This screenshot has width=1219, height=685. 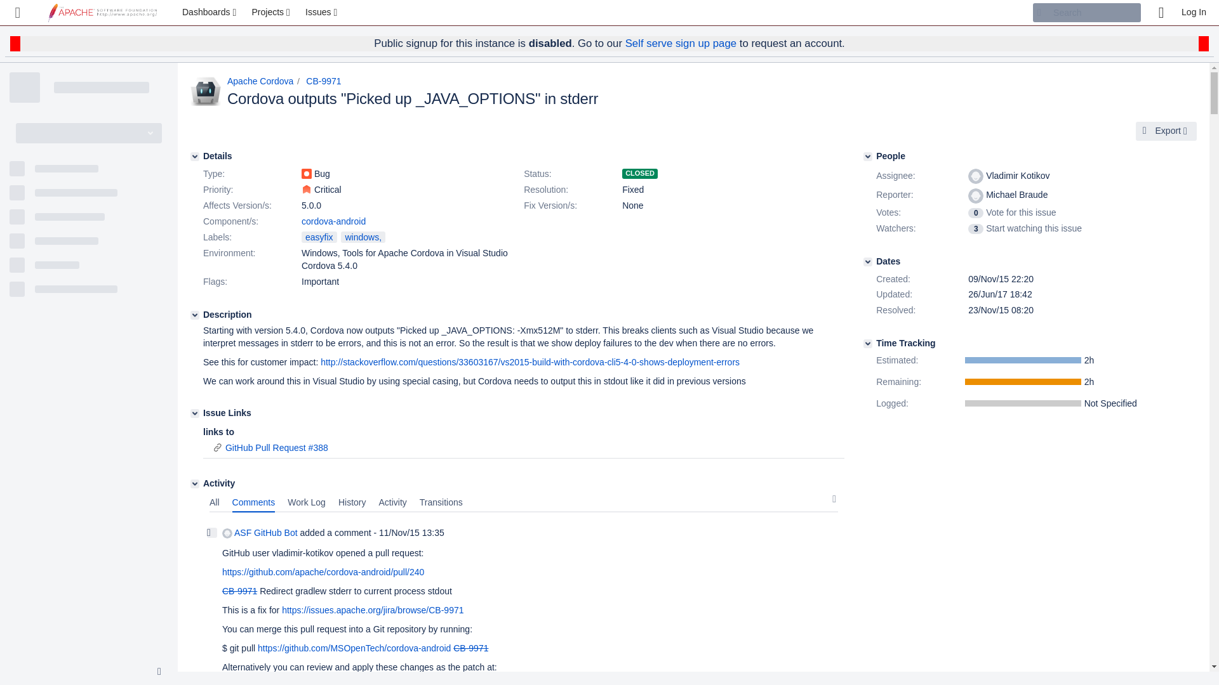 I want to click on View and manage your dashboards, so click(x=211, y=13).